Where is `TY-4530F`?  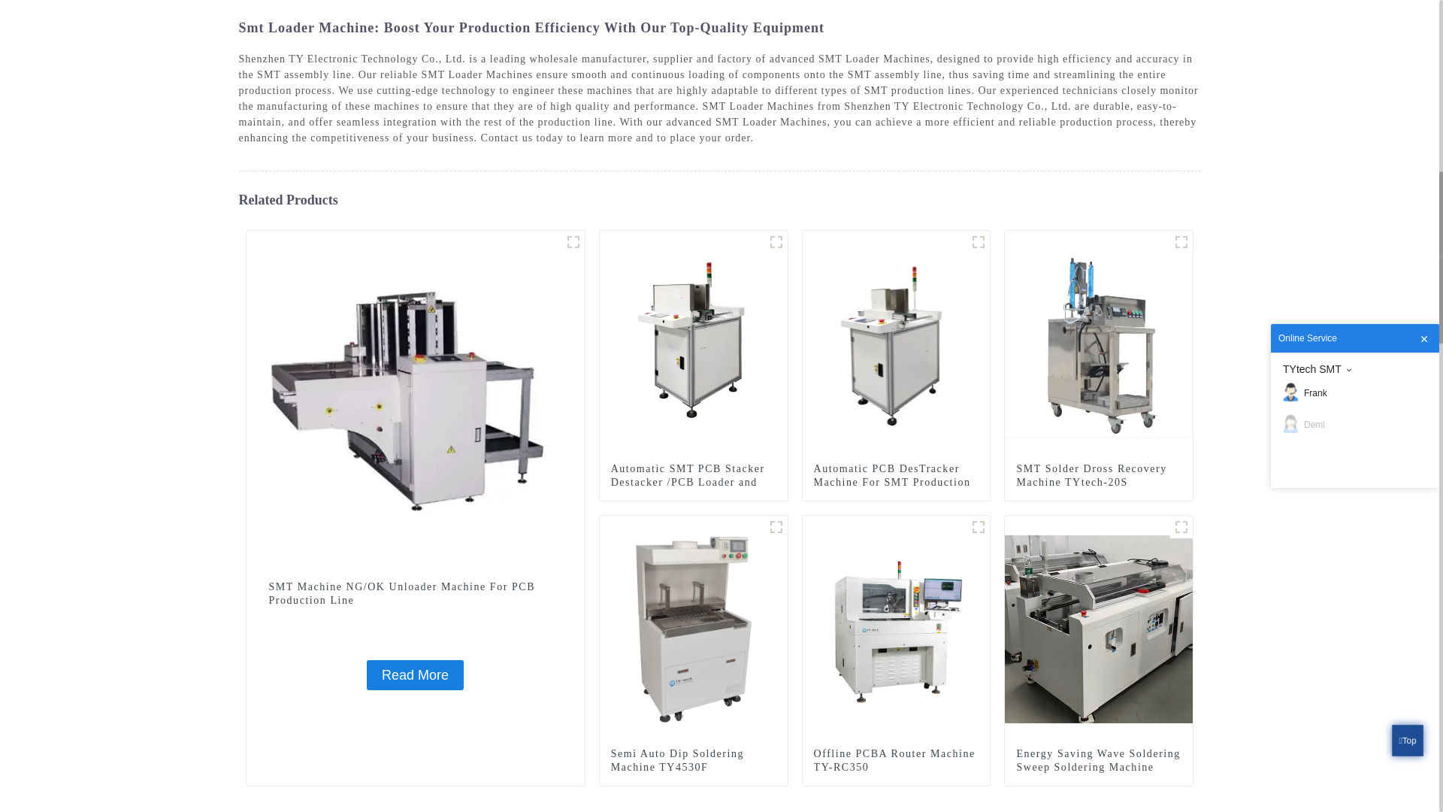
TY-4530F is located at coordinates (776, 526).